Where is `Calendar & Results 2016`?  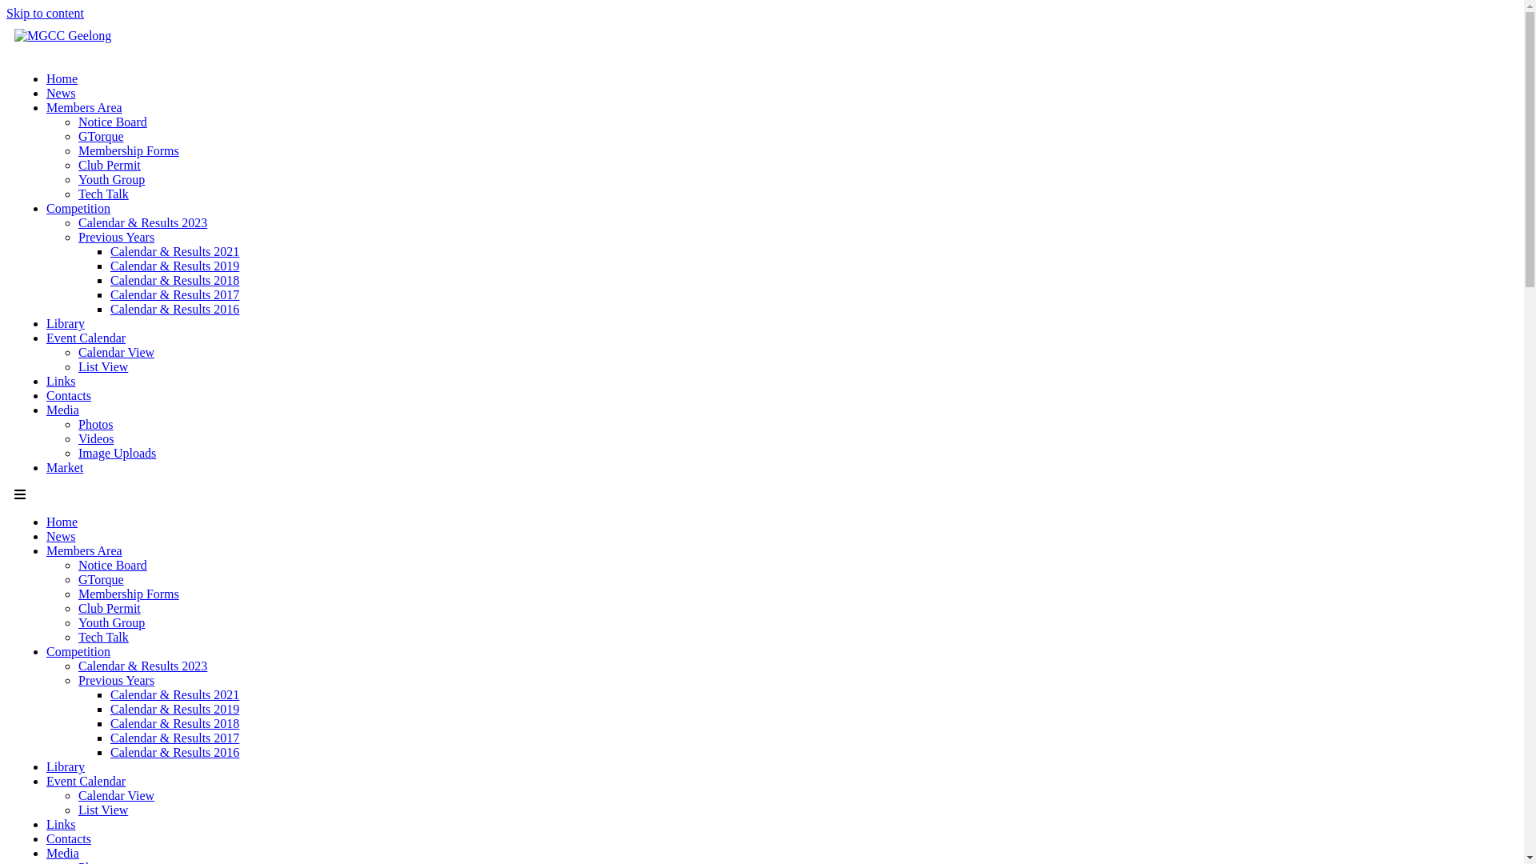 Calendar & Results 2016 is located at coordinates (174, 752).